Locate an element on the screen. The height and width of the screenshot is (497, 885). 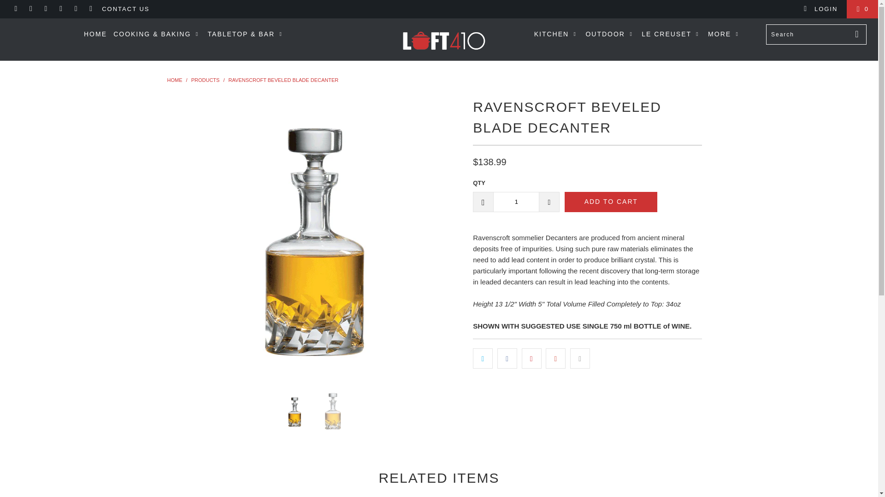
Share this on Twitter is located at coordinates (483, 358).